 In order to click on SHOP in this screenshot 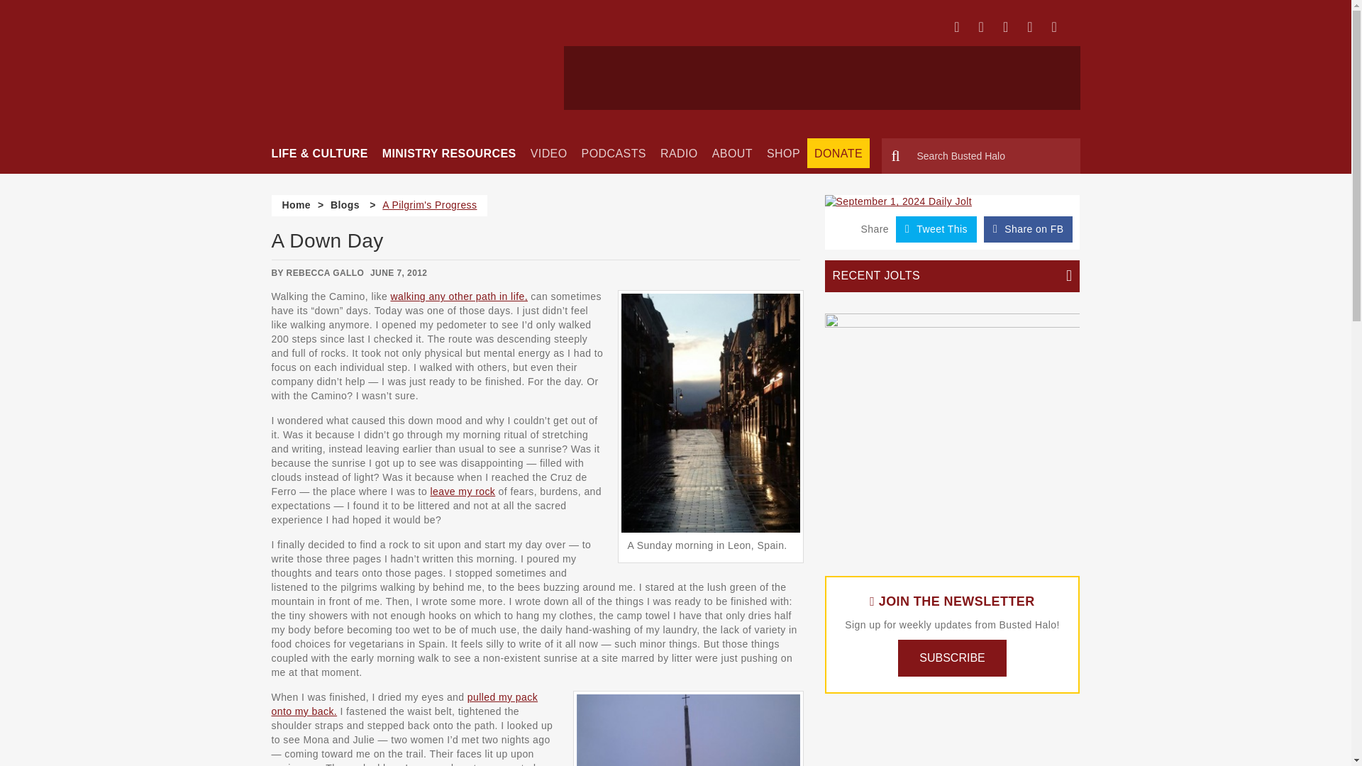, I will do `click(783, 153)`.